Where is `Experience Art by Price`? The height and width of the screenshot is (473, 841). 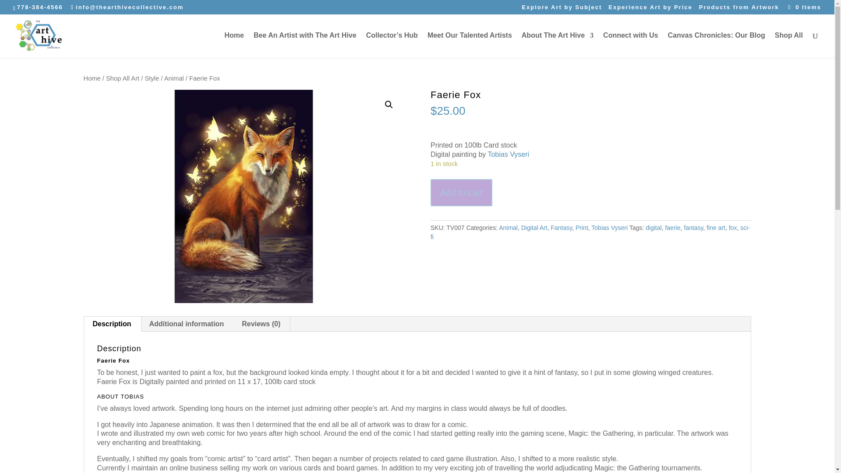
Experience Art by Price is located at coordinates (650, 9).